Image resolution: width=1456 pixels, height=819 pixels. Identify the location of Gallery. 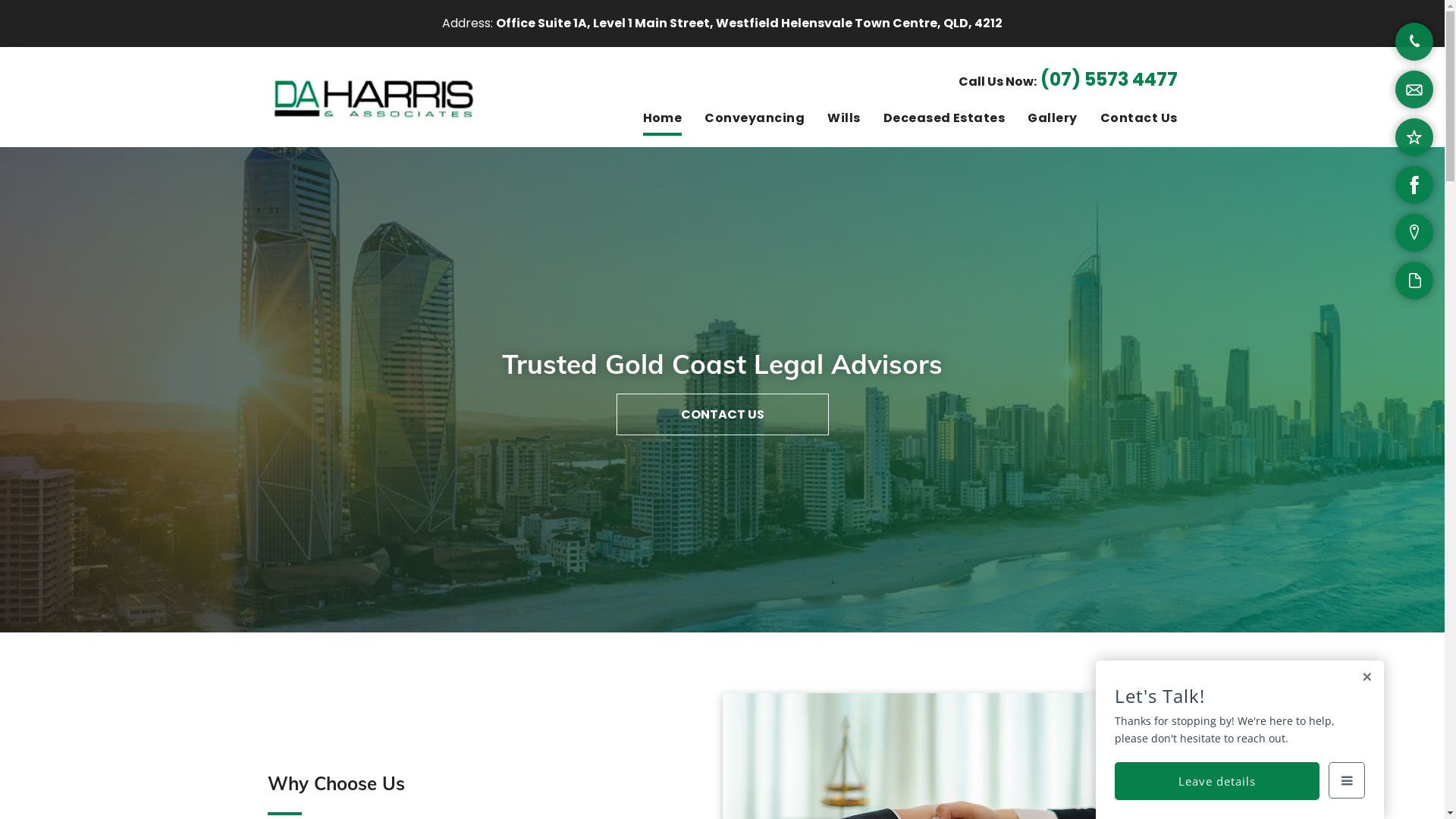
(1040, 119).